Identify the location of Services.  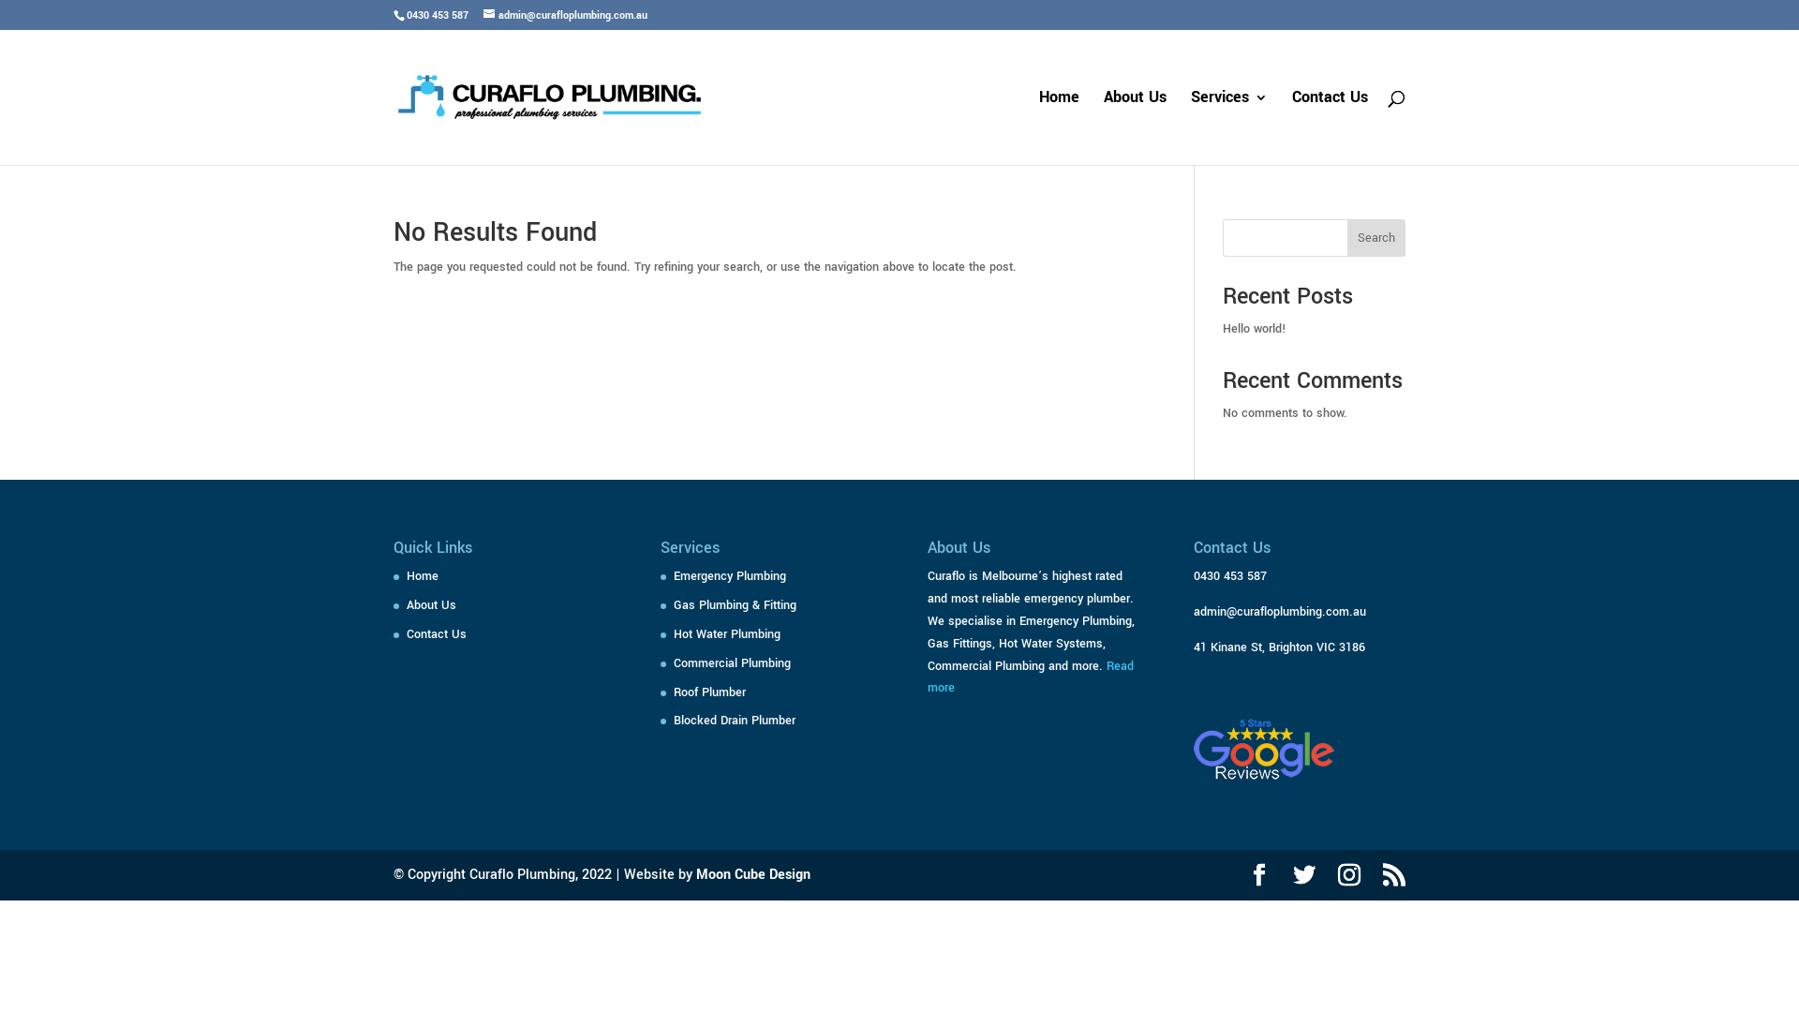
(1229, 127).